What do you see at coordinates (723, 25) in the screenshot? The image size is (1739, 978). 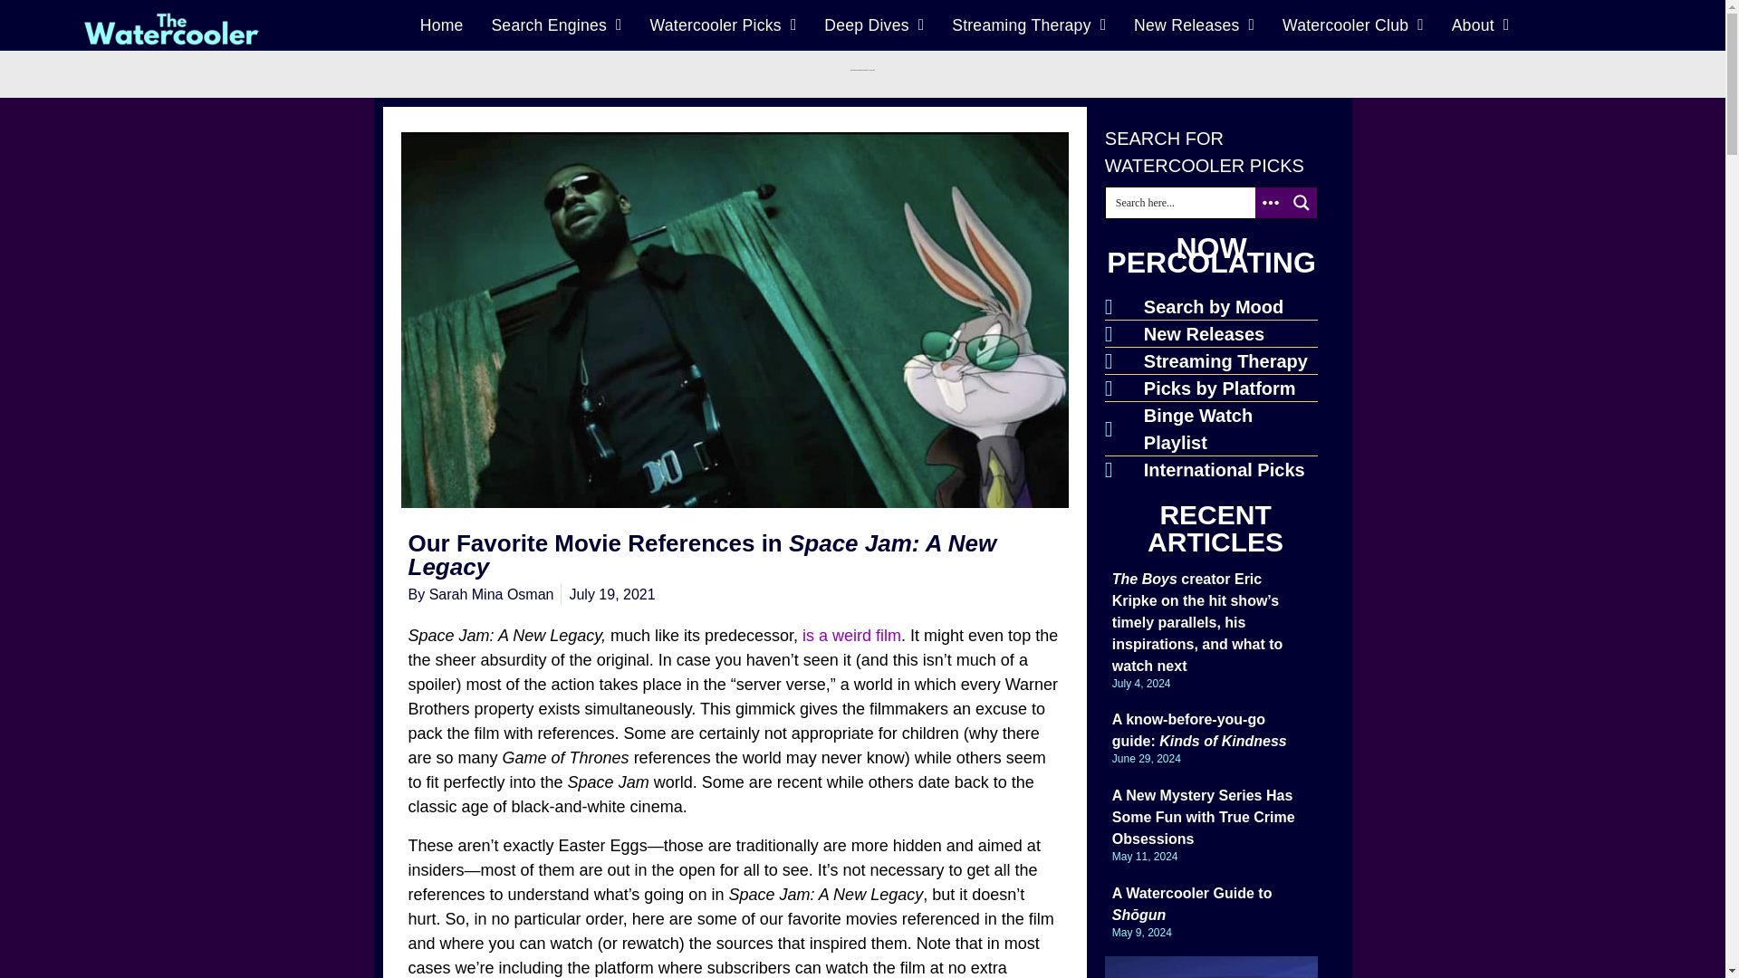 I see `Watercooler Picks` at bounding box center [723, 25].